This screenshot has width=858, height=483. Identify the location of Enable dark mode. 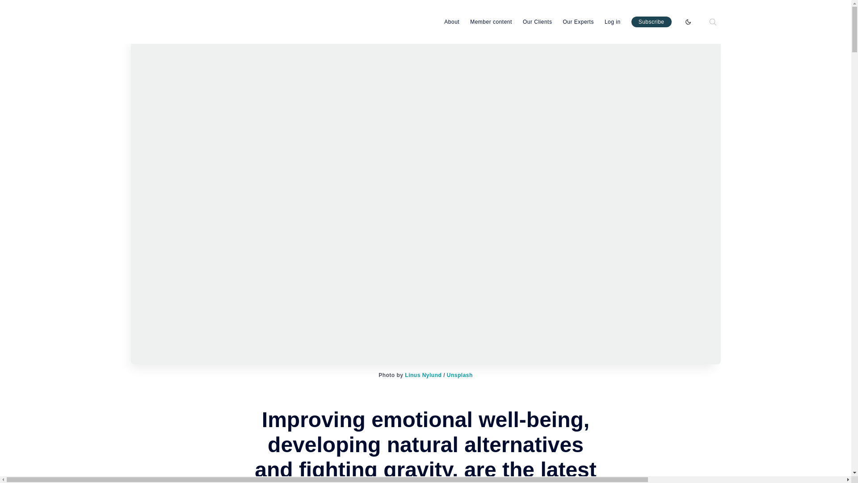
(688, 21).